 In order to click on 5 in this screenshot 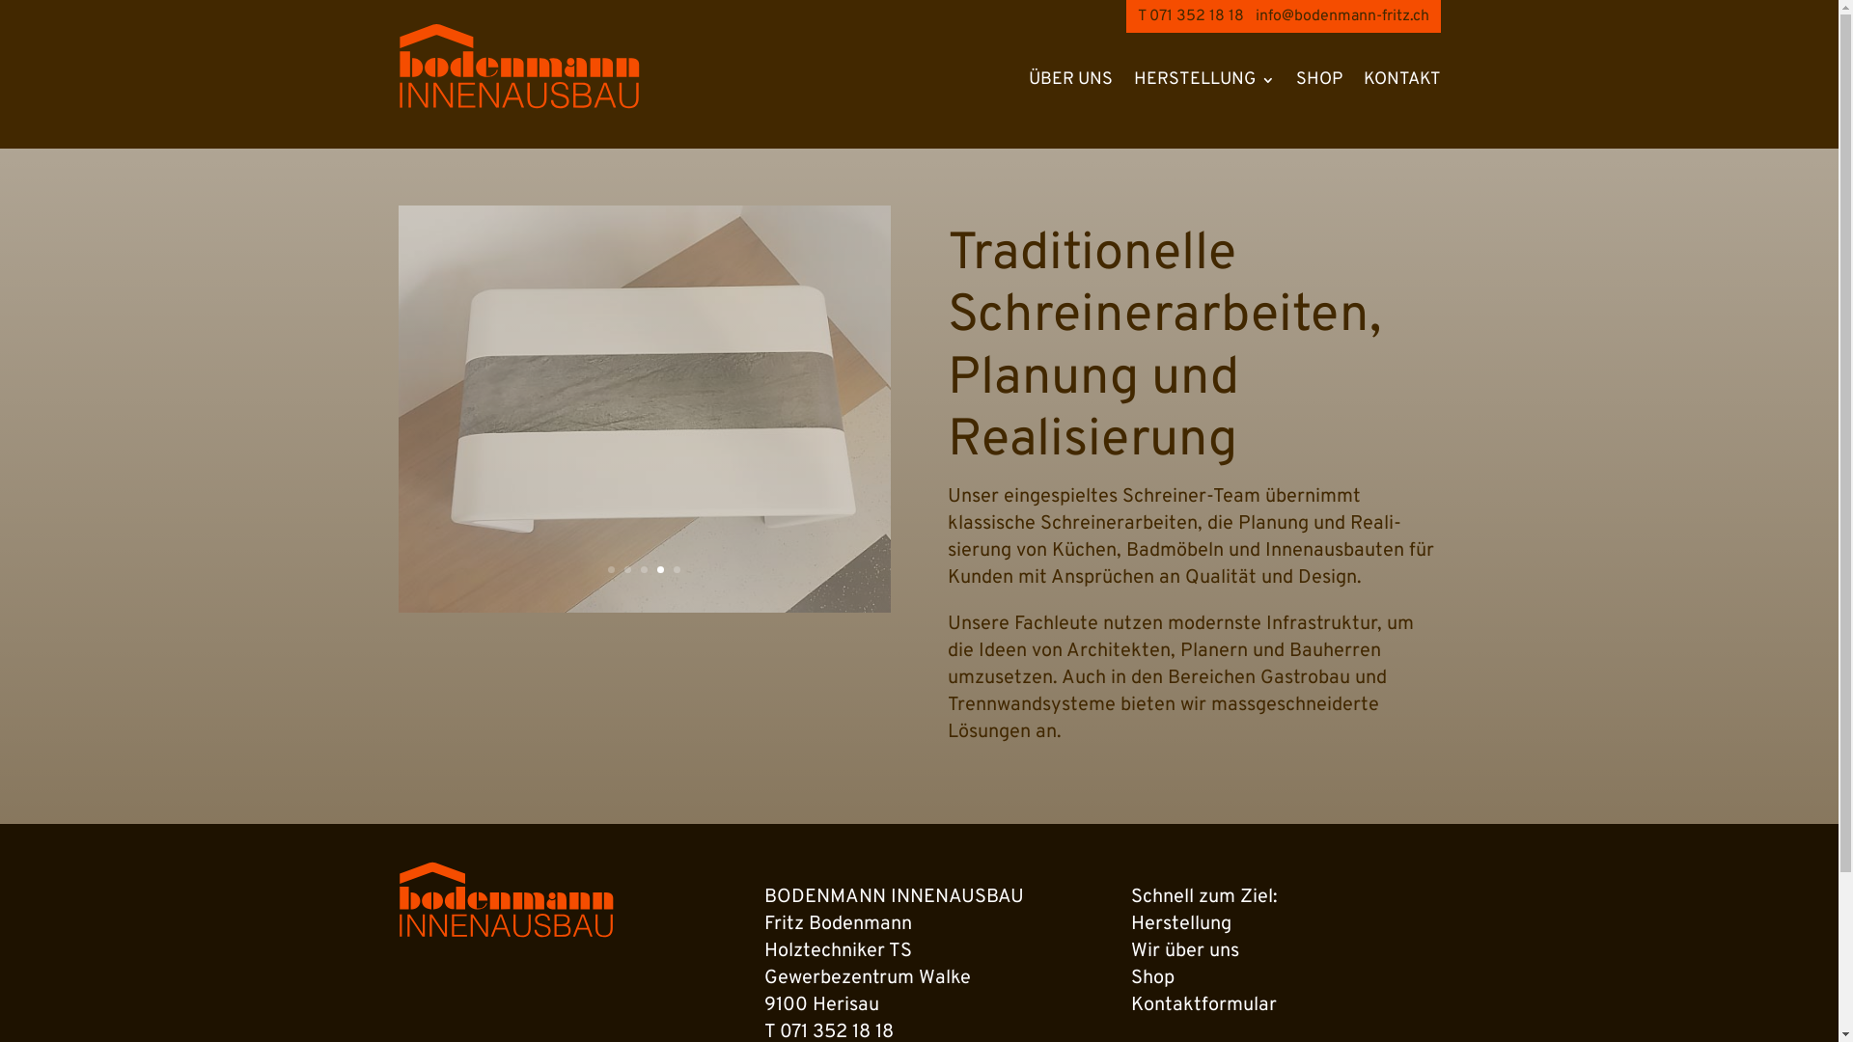, I will do `click(678, 569)`.